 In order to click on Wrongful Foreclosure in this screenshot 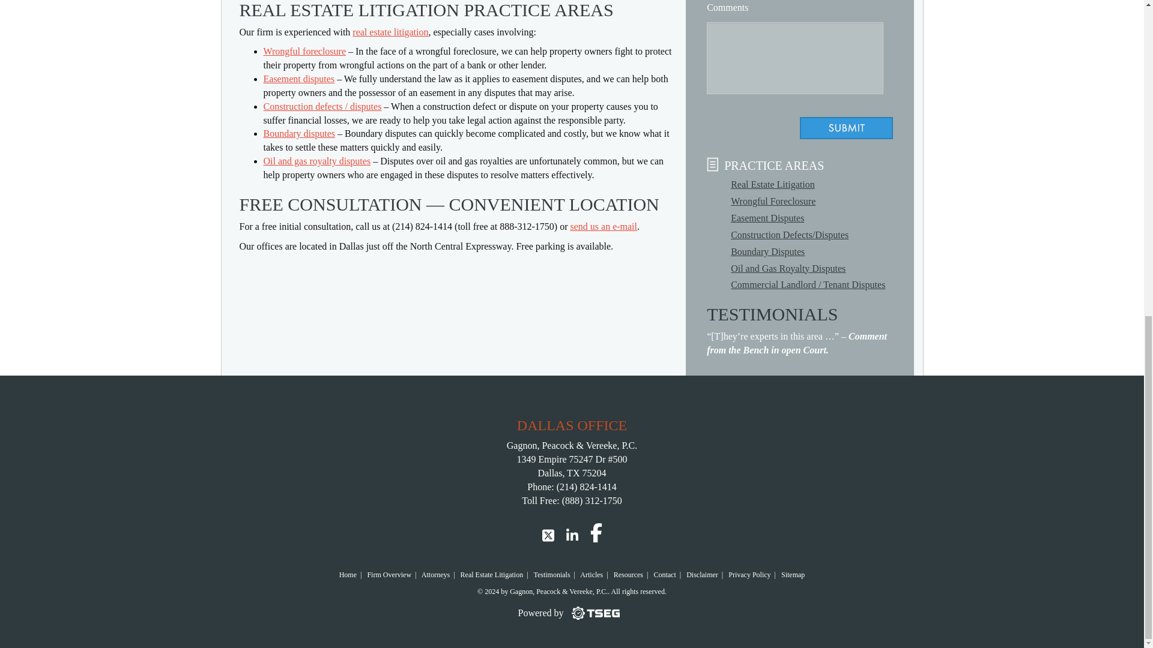, I will do `click(773, 202)`.